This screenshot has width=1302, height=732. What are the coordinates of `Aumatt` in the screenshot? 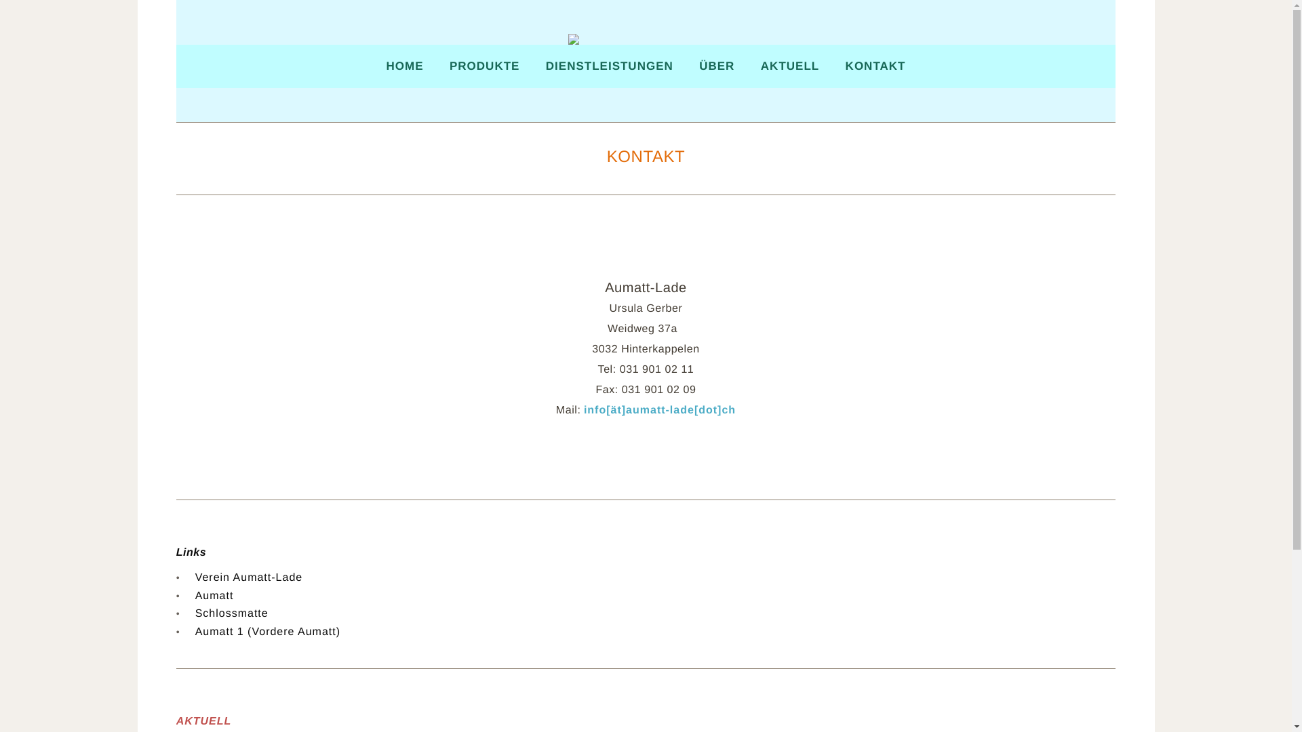 It's located at (214, 595).